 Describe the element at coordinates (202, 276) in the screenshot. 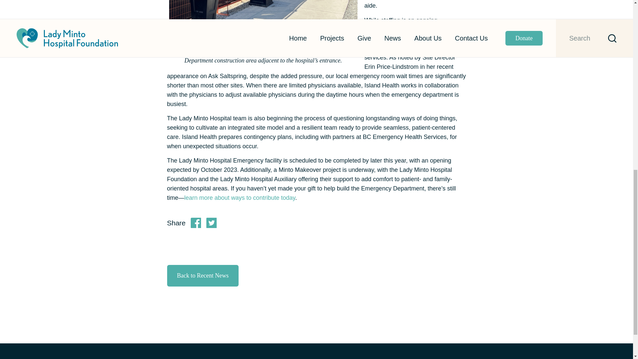

I see `Back to Recent News` at that location.